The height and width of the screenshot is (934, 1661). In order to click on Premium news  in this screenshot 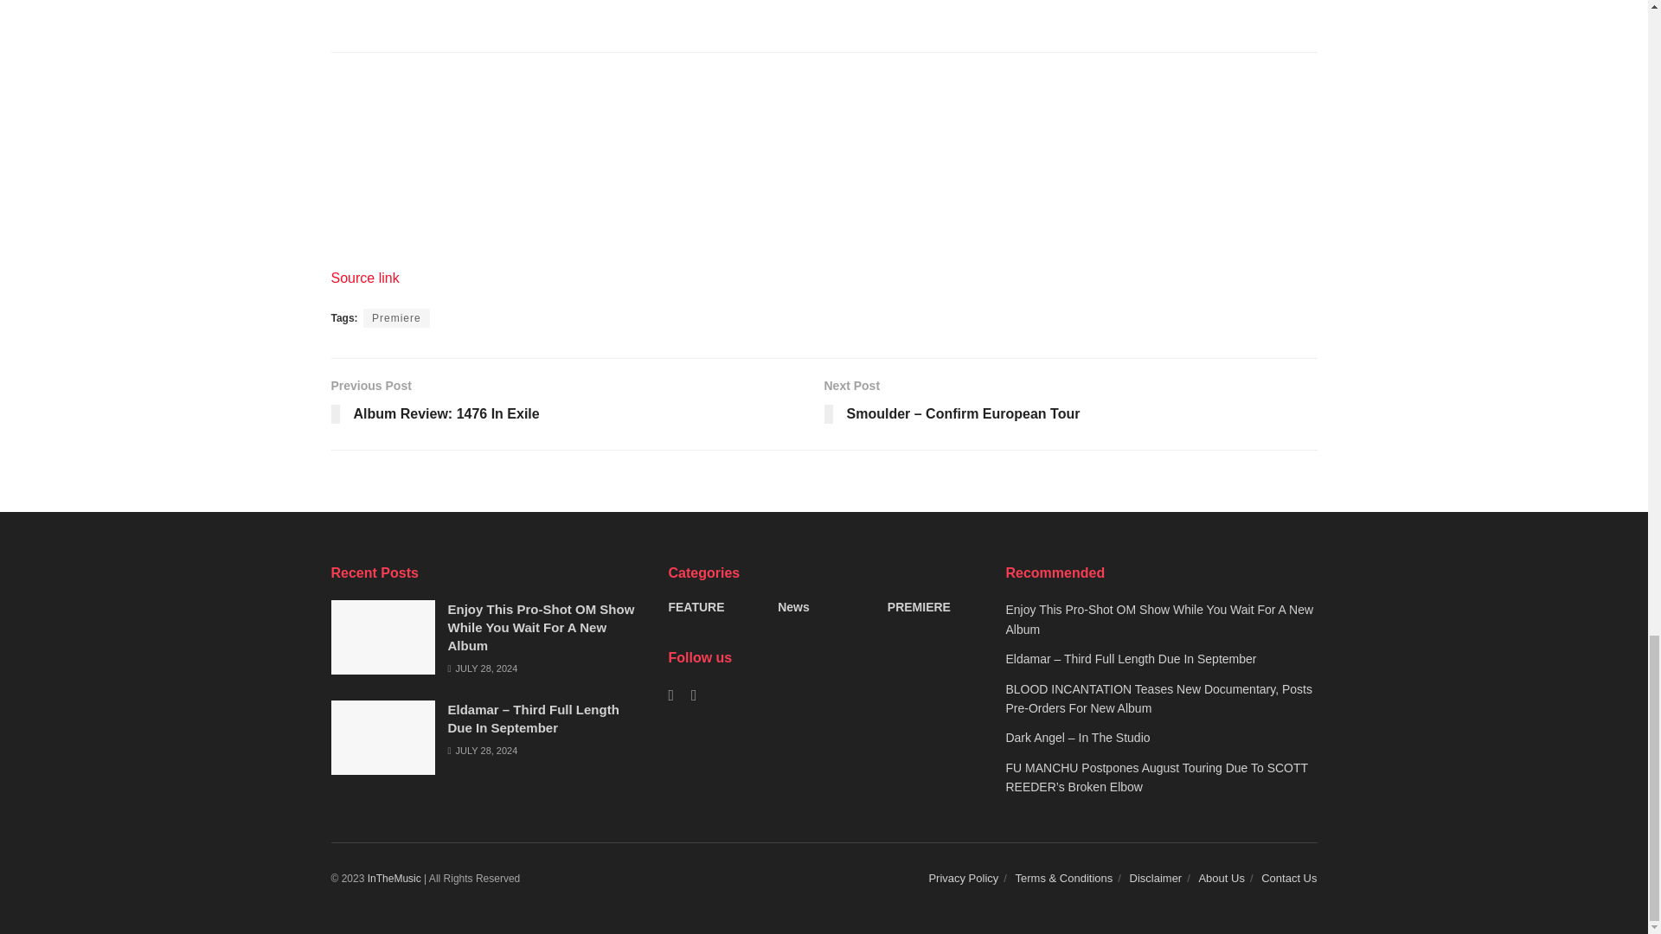, I will do `click(394, 878)`.